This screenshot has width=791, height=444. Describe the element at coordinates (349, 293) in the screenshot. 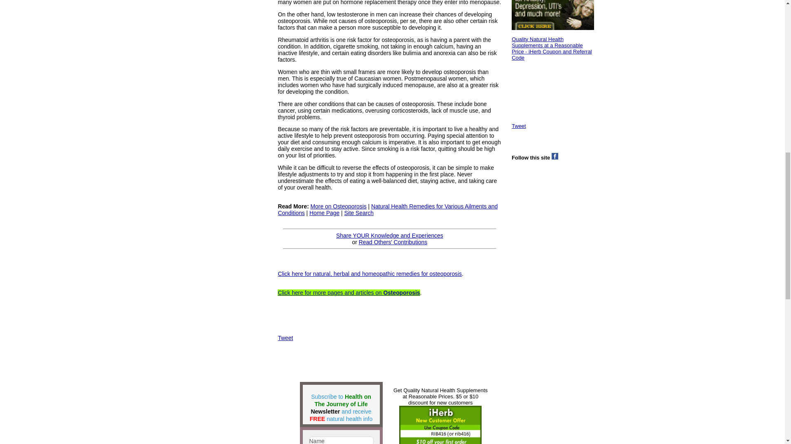

I see `Click here for more pages and articles on Osteoporosis` at that location.